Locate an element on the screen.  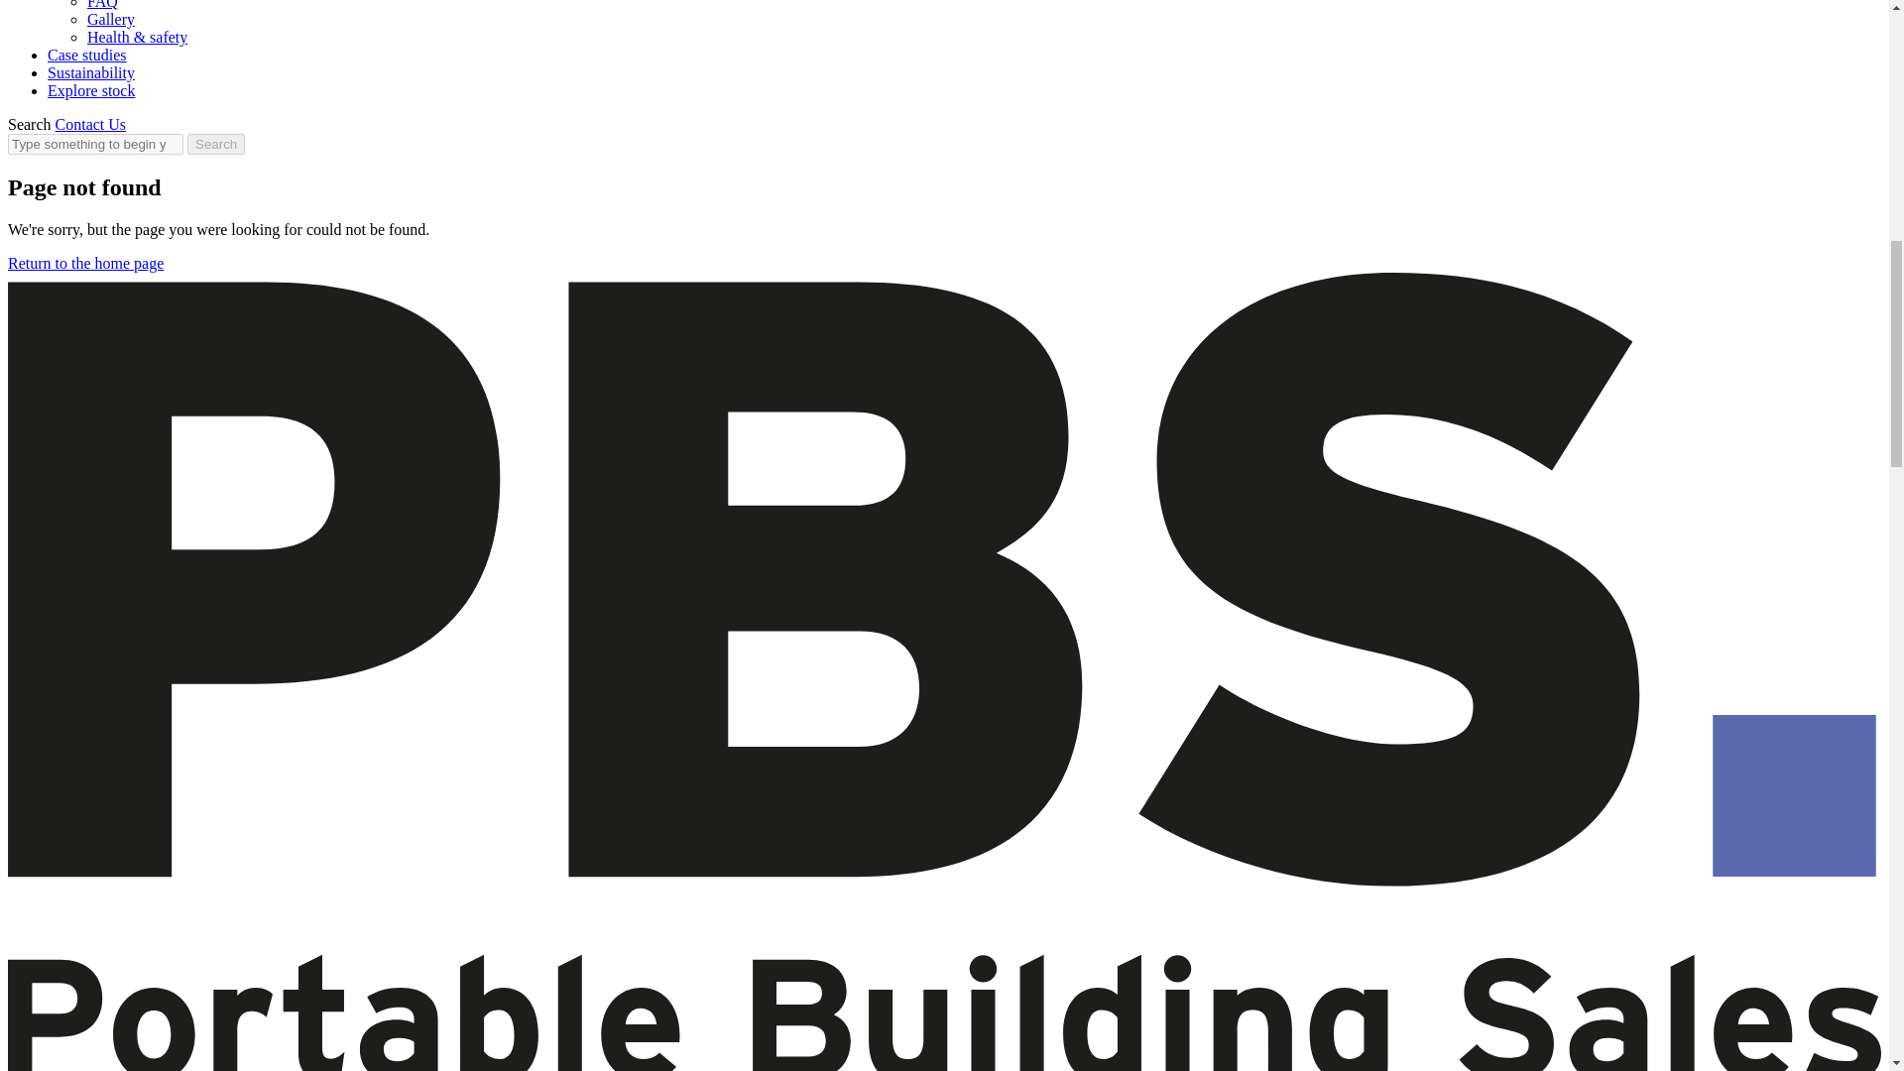
Explore stock is located at coordinates (91, 91).